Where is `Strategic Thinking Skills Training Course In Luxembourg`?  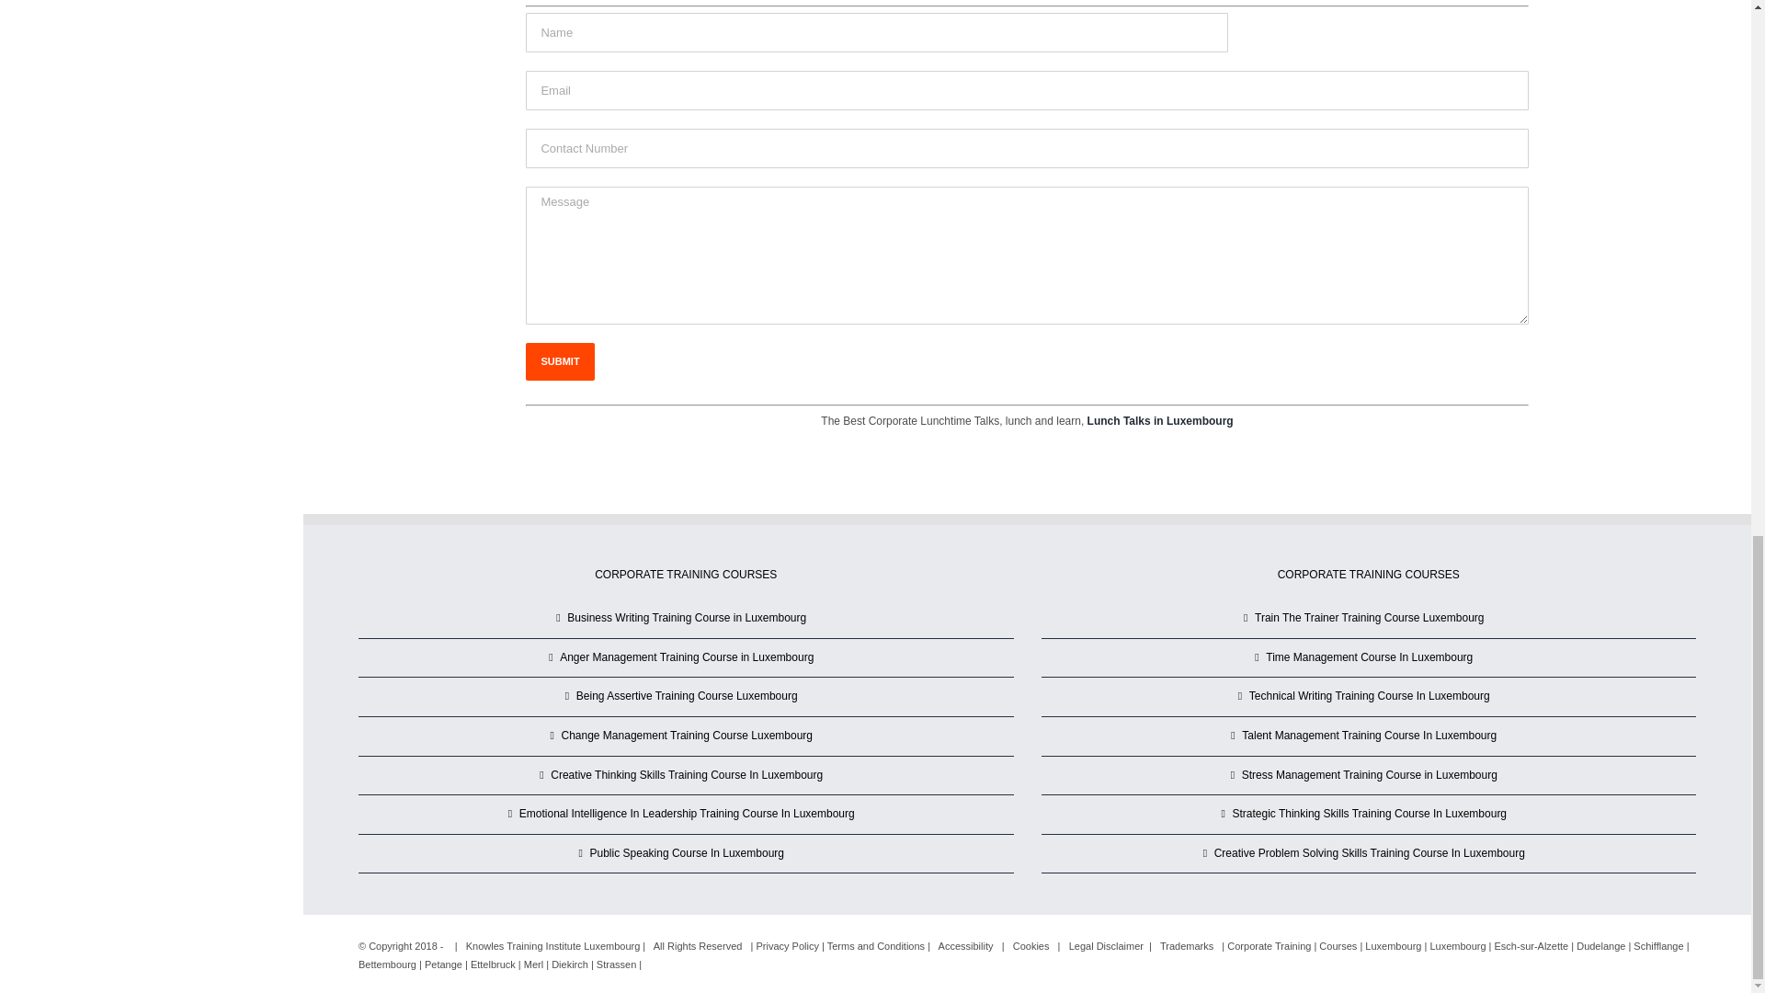
Strategic Thinking Skills Training Course In Luxembourg is located at coordinates (1370, 815).